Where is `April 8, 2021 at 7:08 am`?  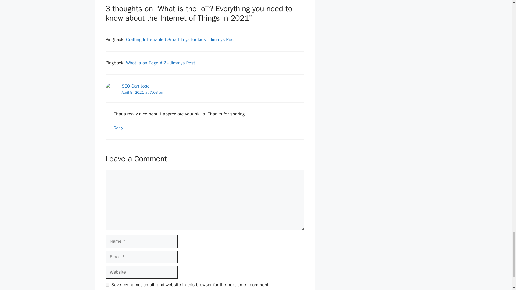 April 8, 2021 at 7:08 am is located at coordinates (142, 92).